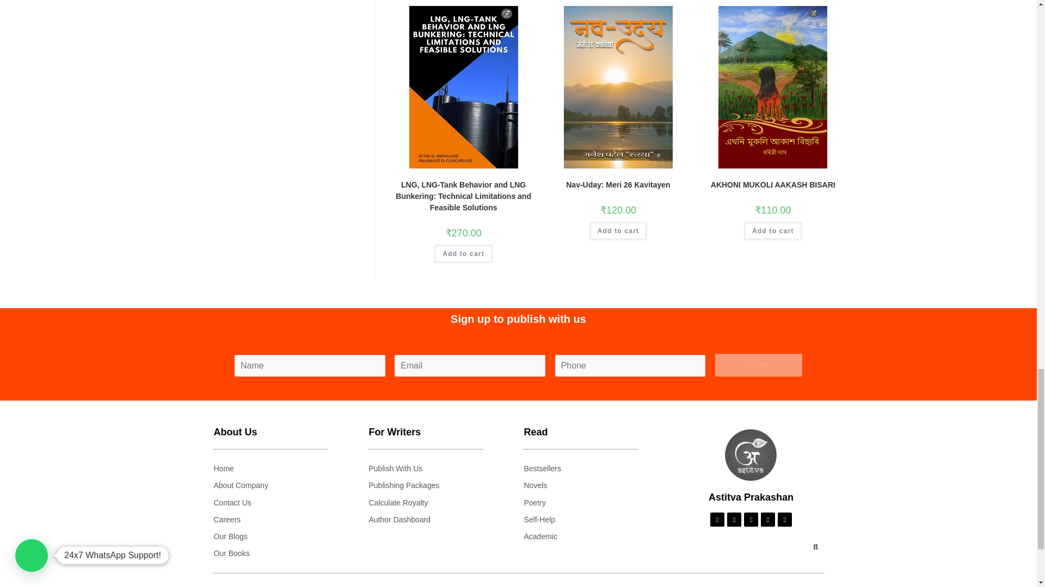 This screenshot has height=587, width=1045. I want to click on Search, so click(812, 548).